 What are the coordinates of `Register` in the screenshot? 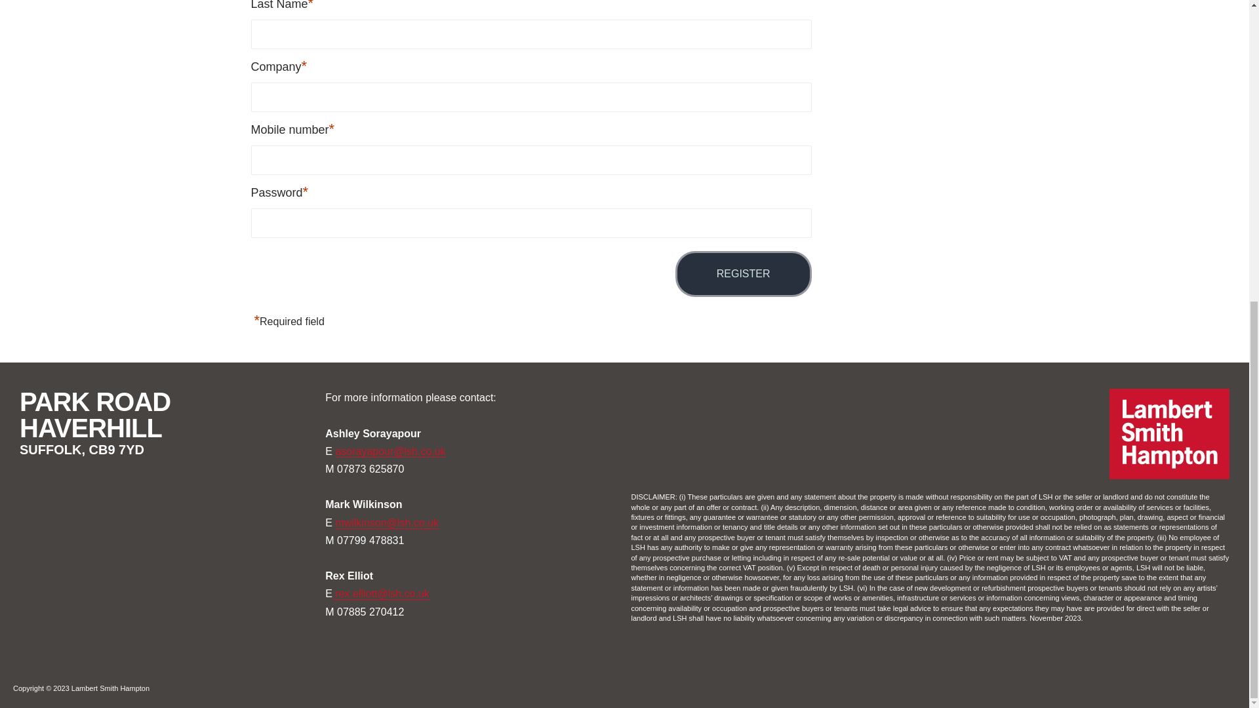 It's located at (744, 274).